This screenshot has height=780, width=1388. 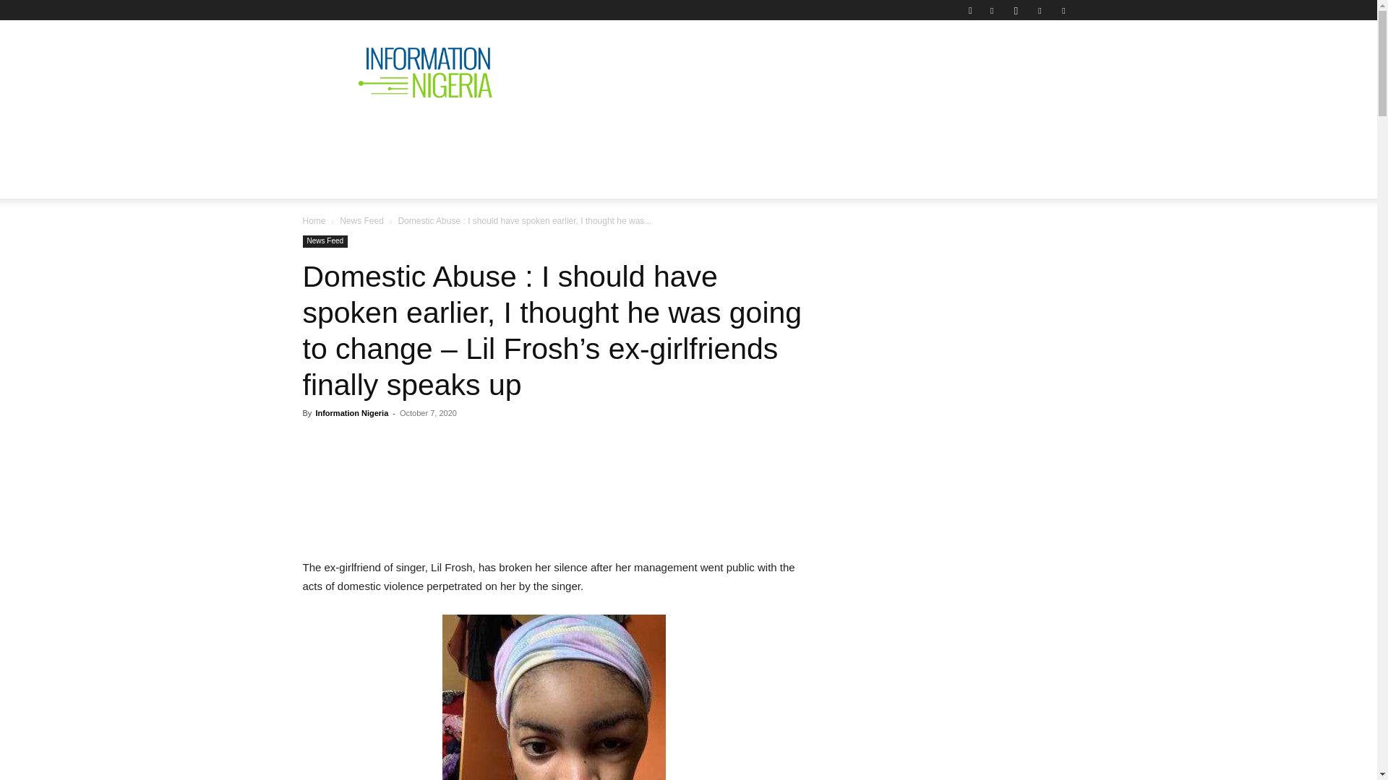 I want to click on SPECIAL REPORTS, so click(x=630, y=133).